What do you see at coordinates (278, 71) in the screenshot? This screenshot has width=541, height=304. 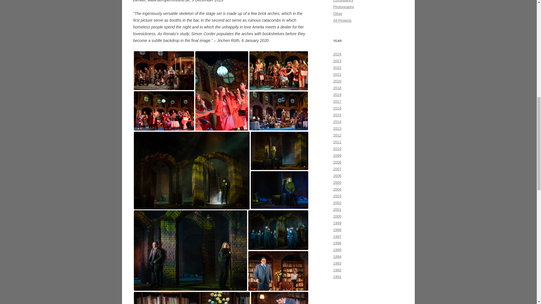 I see `Un ballo in maschera` at bounding box center [278, 71].